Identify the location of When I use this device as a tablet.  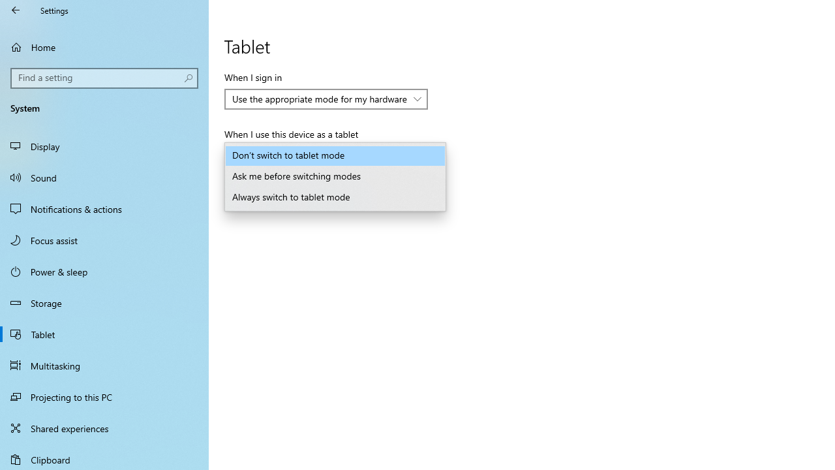
(335, 155).